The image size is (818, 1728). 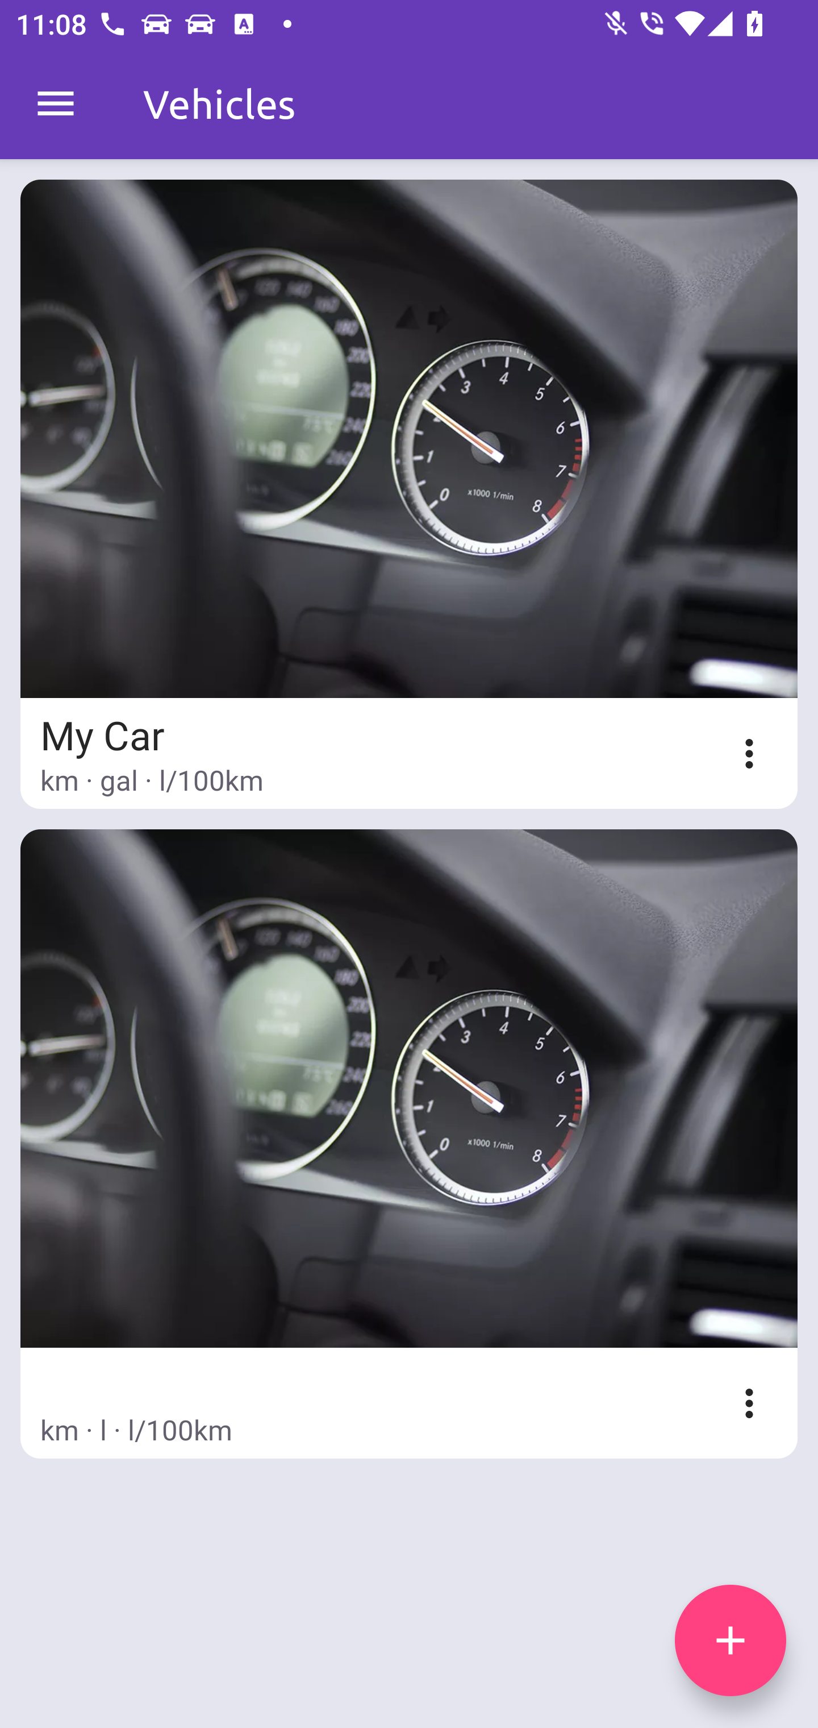 I want to click on add icon, so click(x=731, y=1640).